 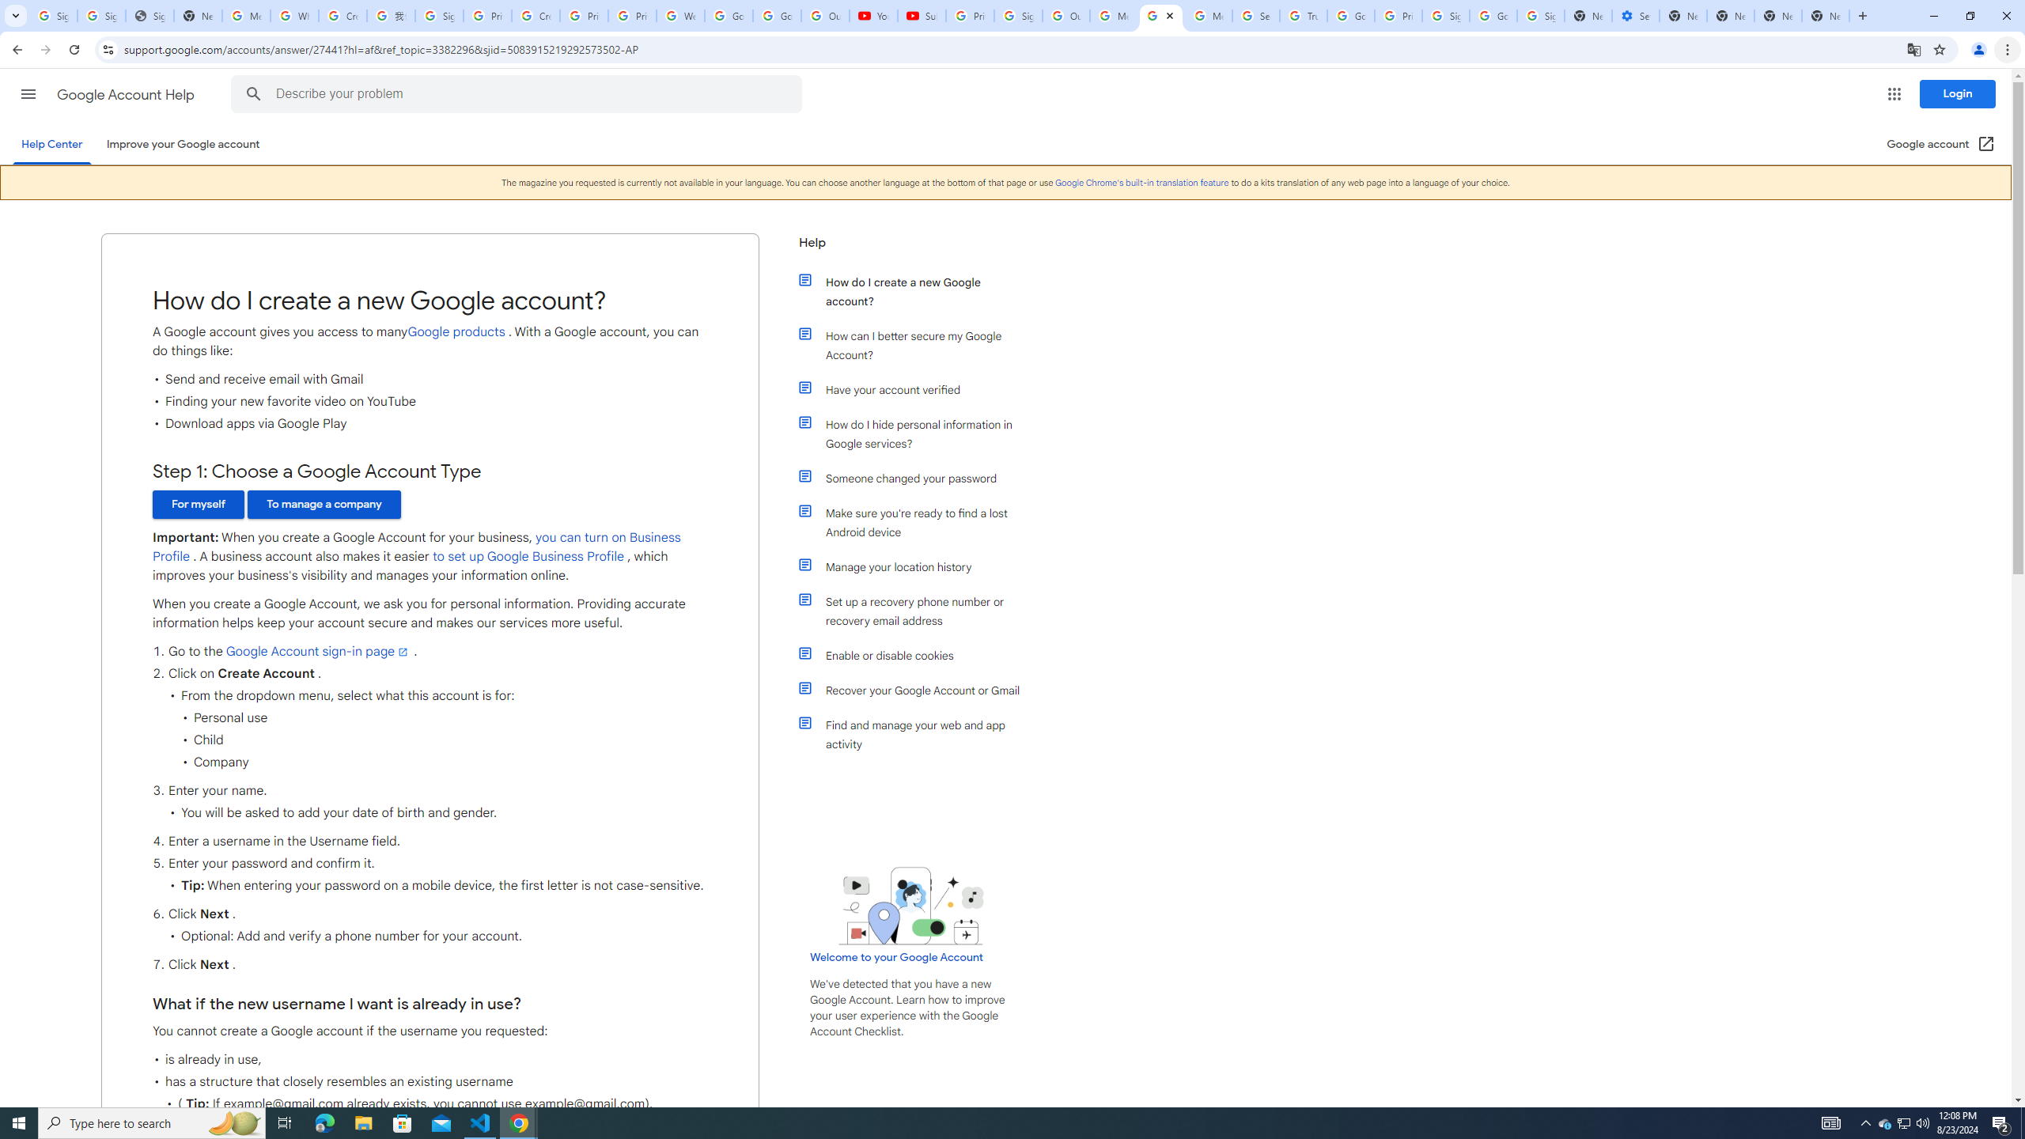 What do you see at coordinates (1161, 16) in the screenshot?
I see `How do I create a new Google Account? - Google Account Help` at bounding box center [1161, 16].